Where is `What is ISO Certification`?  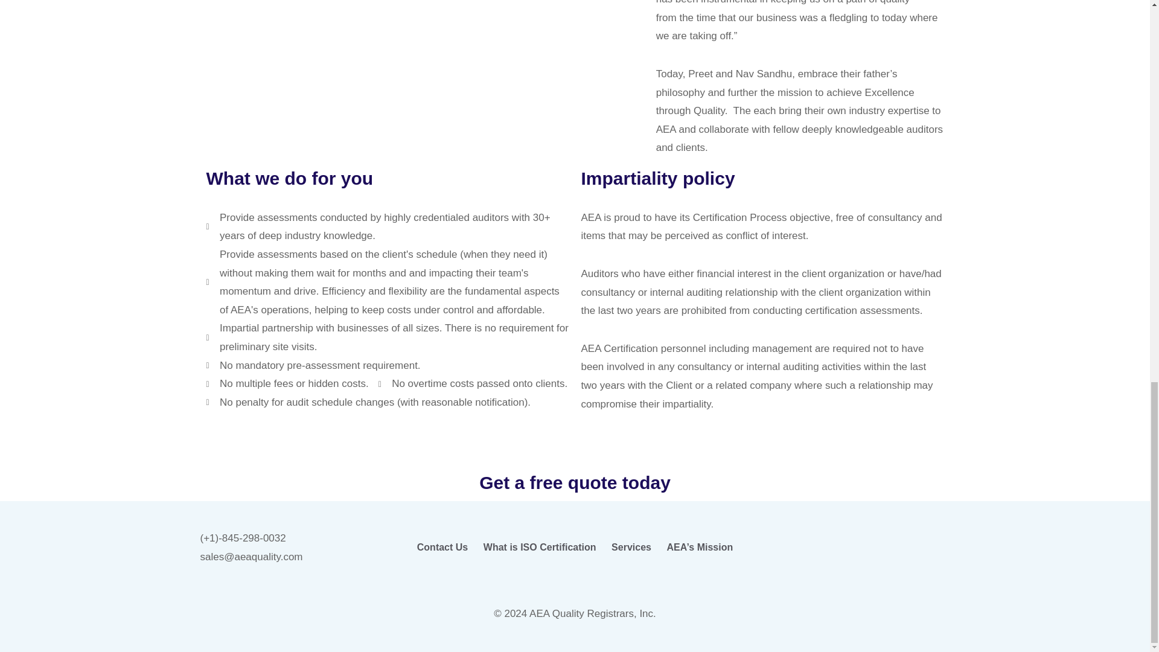 What is ISO Certification is located at coordinates (540, 548).